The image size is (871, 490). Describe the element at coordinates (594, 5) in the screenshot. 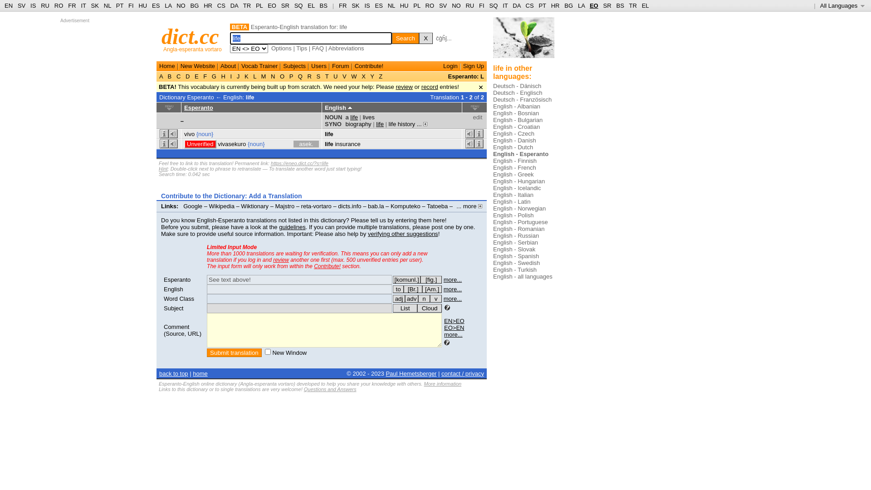

I see `EO` at that location.